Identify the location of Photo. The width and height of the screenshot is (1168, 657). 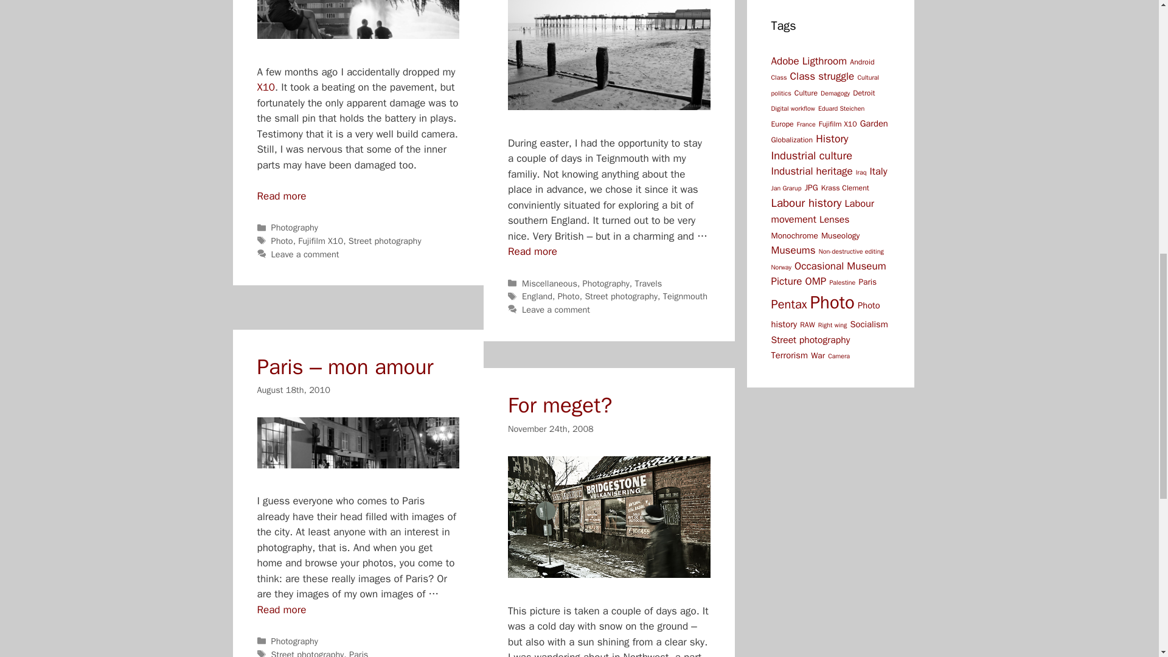
(568, 296).